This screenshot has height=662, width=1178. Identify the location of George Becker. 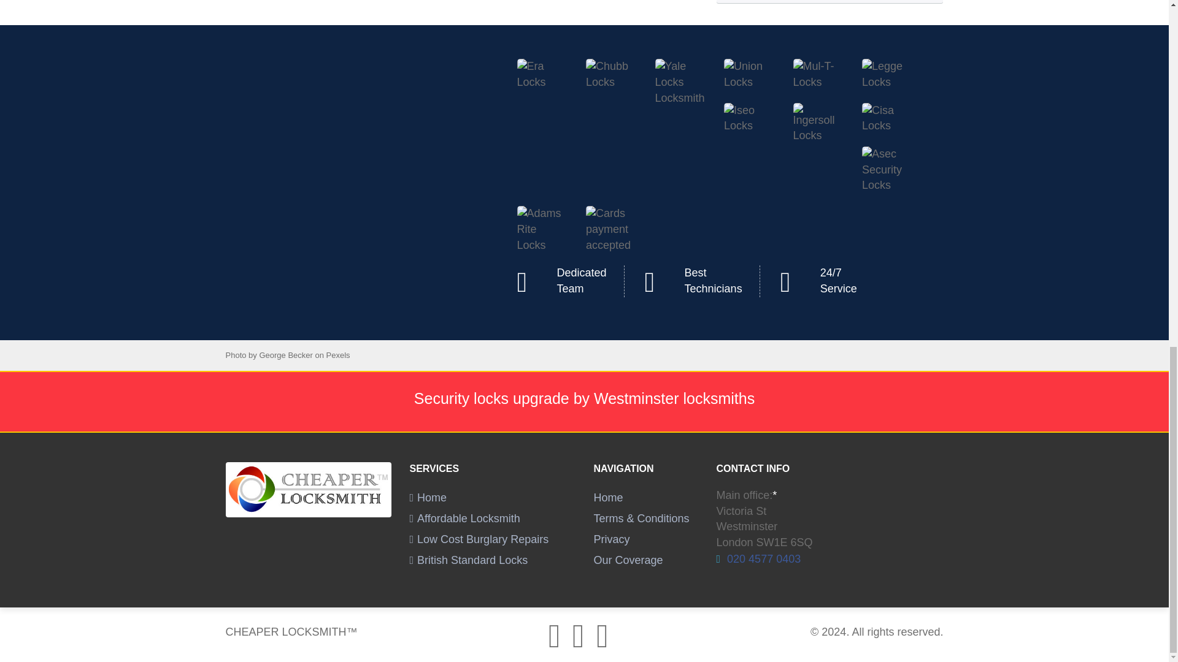
(285, 356).